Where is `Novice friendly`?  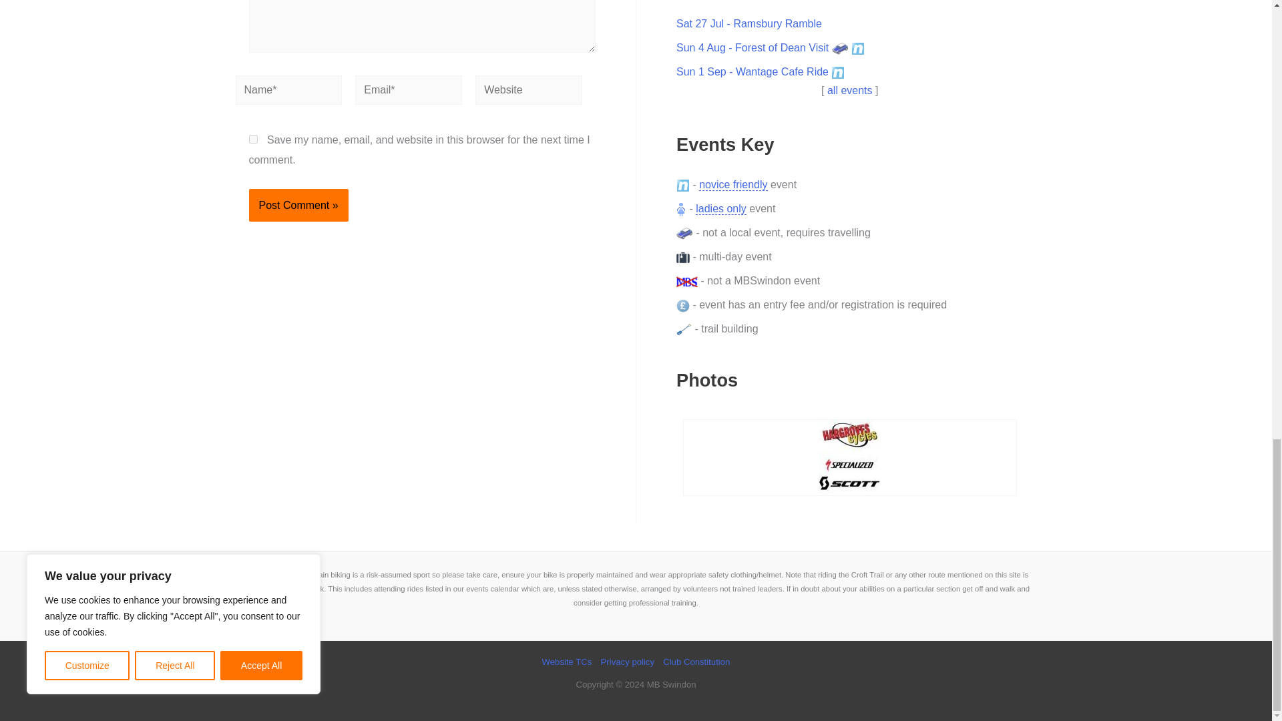 Novice friendly is located at coordinates (682, 186).